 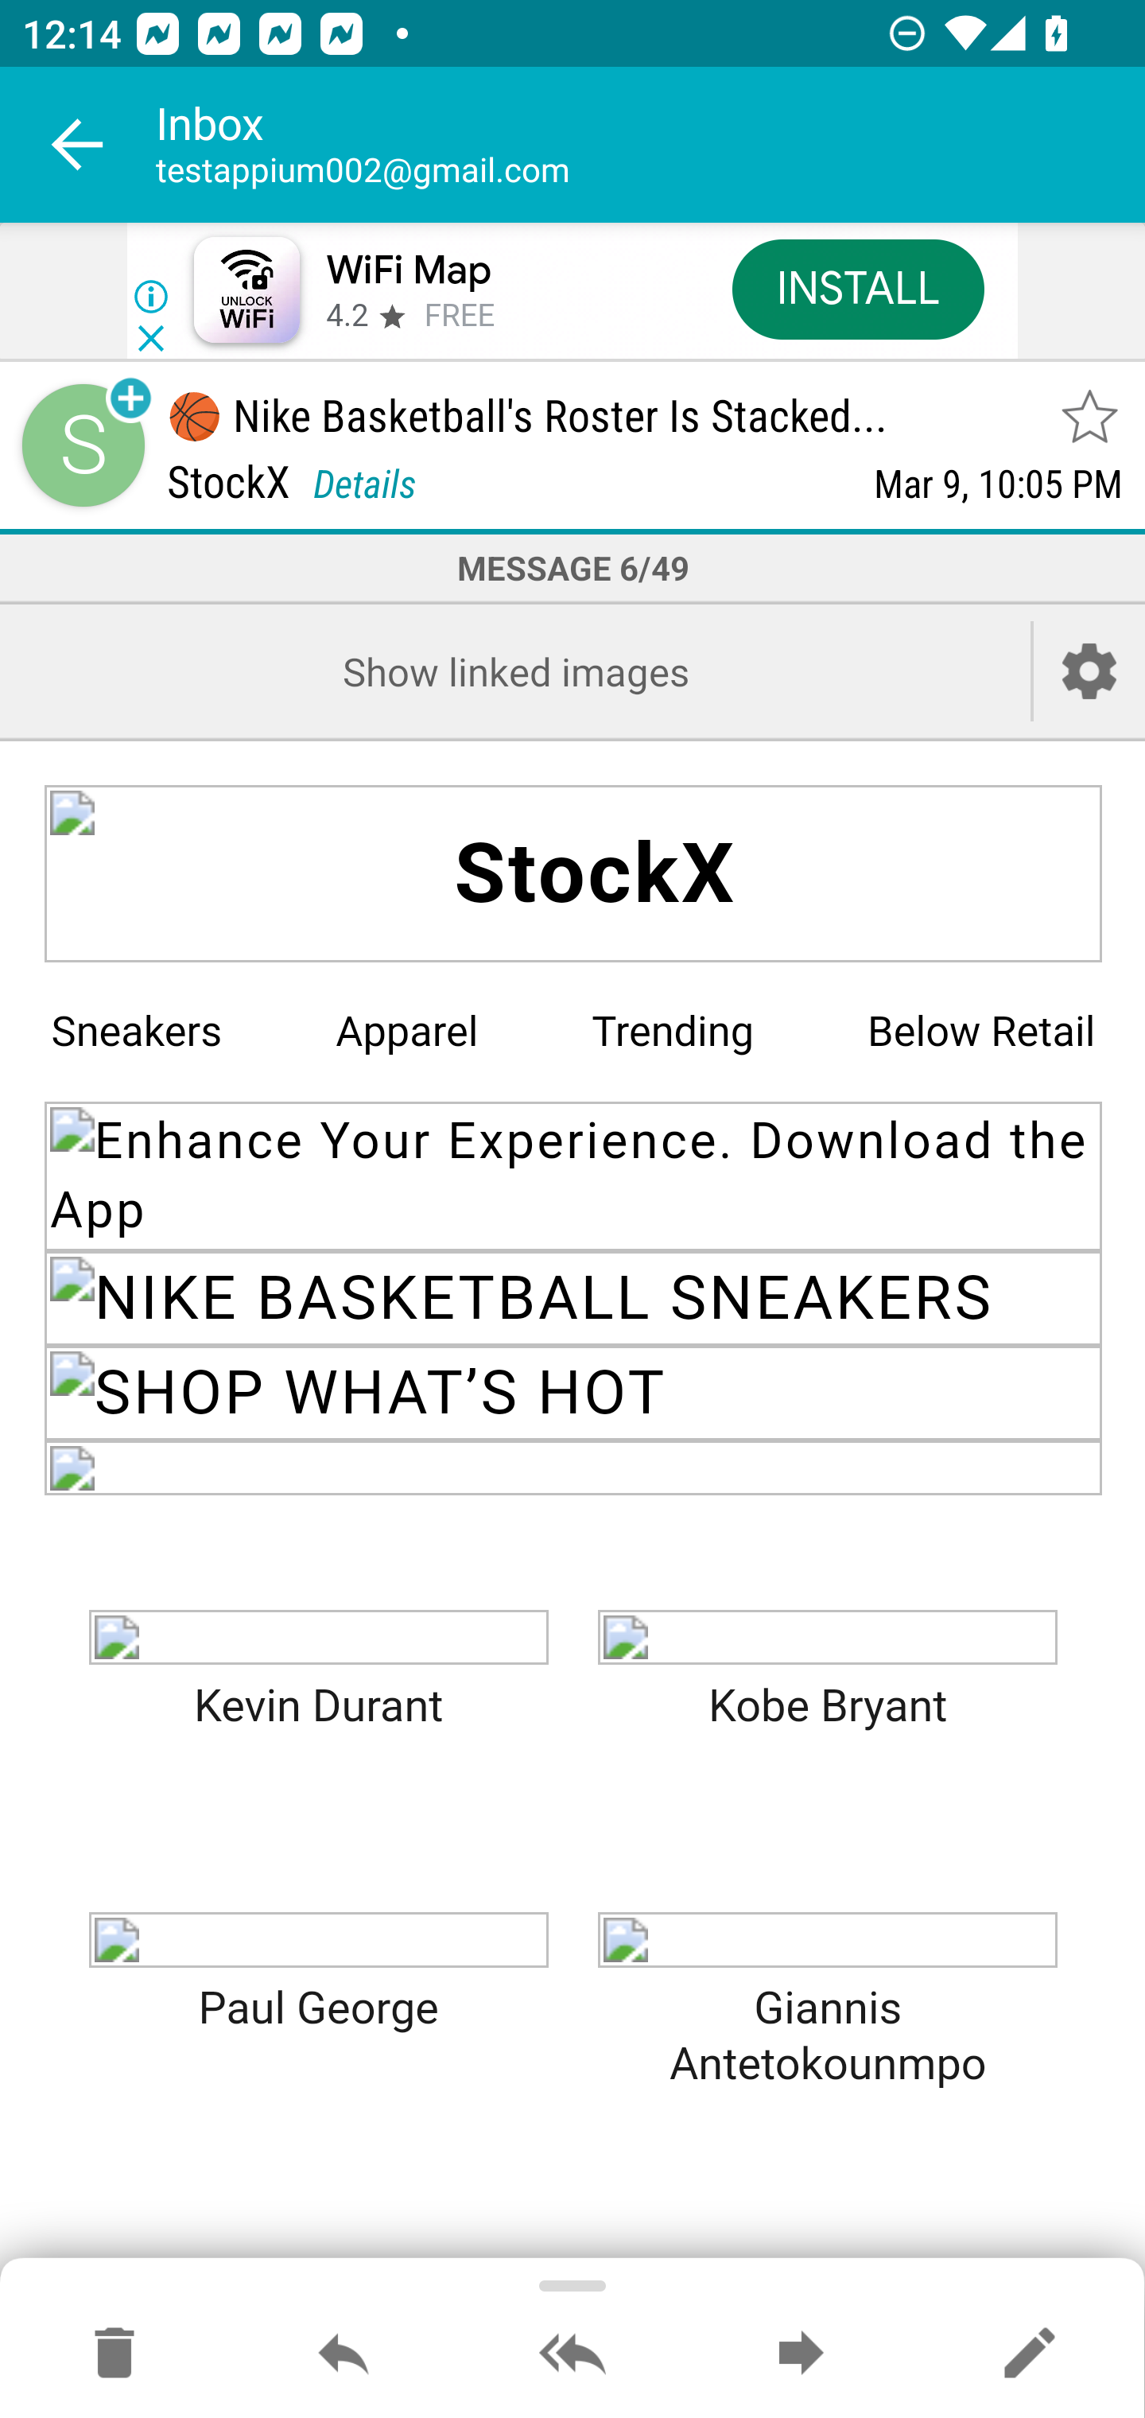 I want to click on Reply all, so click(x=572, y=2354).